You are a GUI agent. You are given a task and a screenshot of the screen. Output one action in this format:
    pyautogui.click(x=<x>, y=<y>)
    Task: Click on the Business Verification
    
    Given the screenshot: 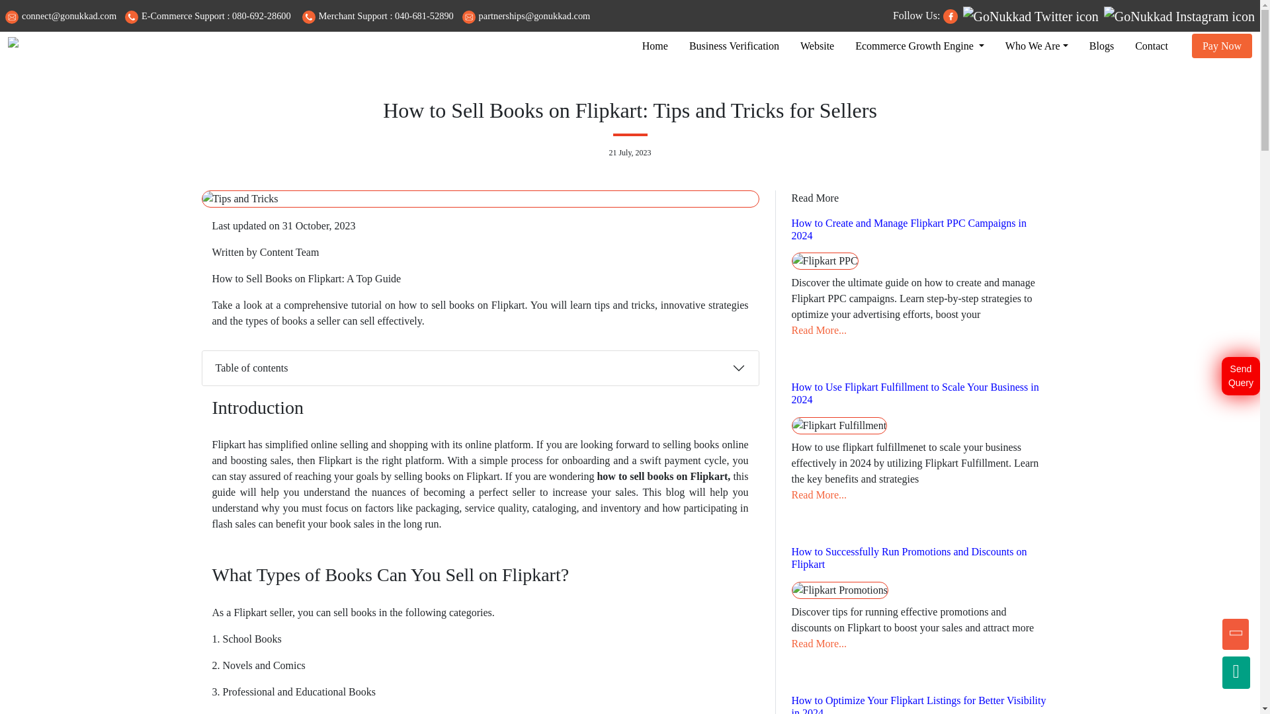 What is the action you would take?
    pyautogui.click(x=734, y=45)
    